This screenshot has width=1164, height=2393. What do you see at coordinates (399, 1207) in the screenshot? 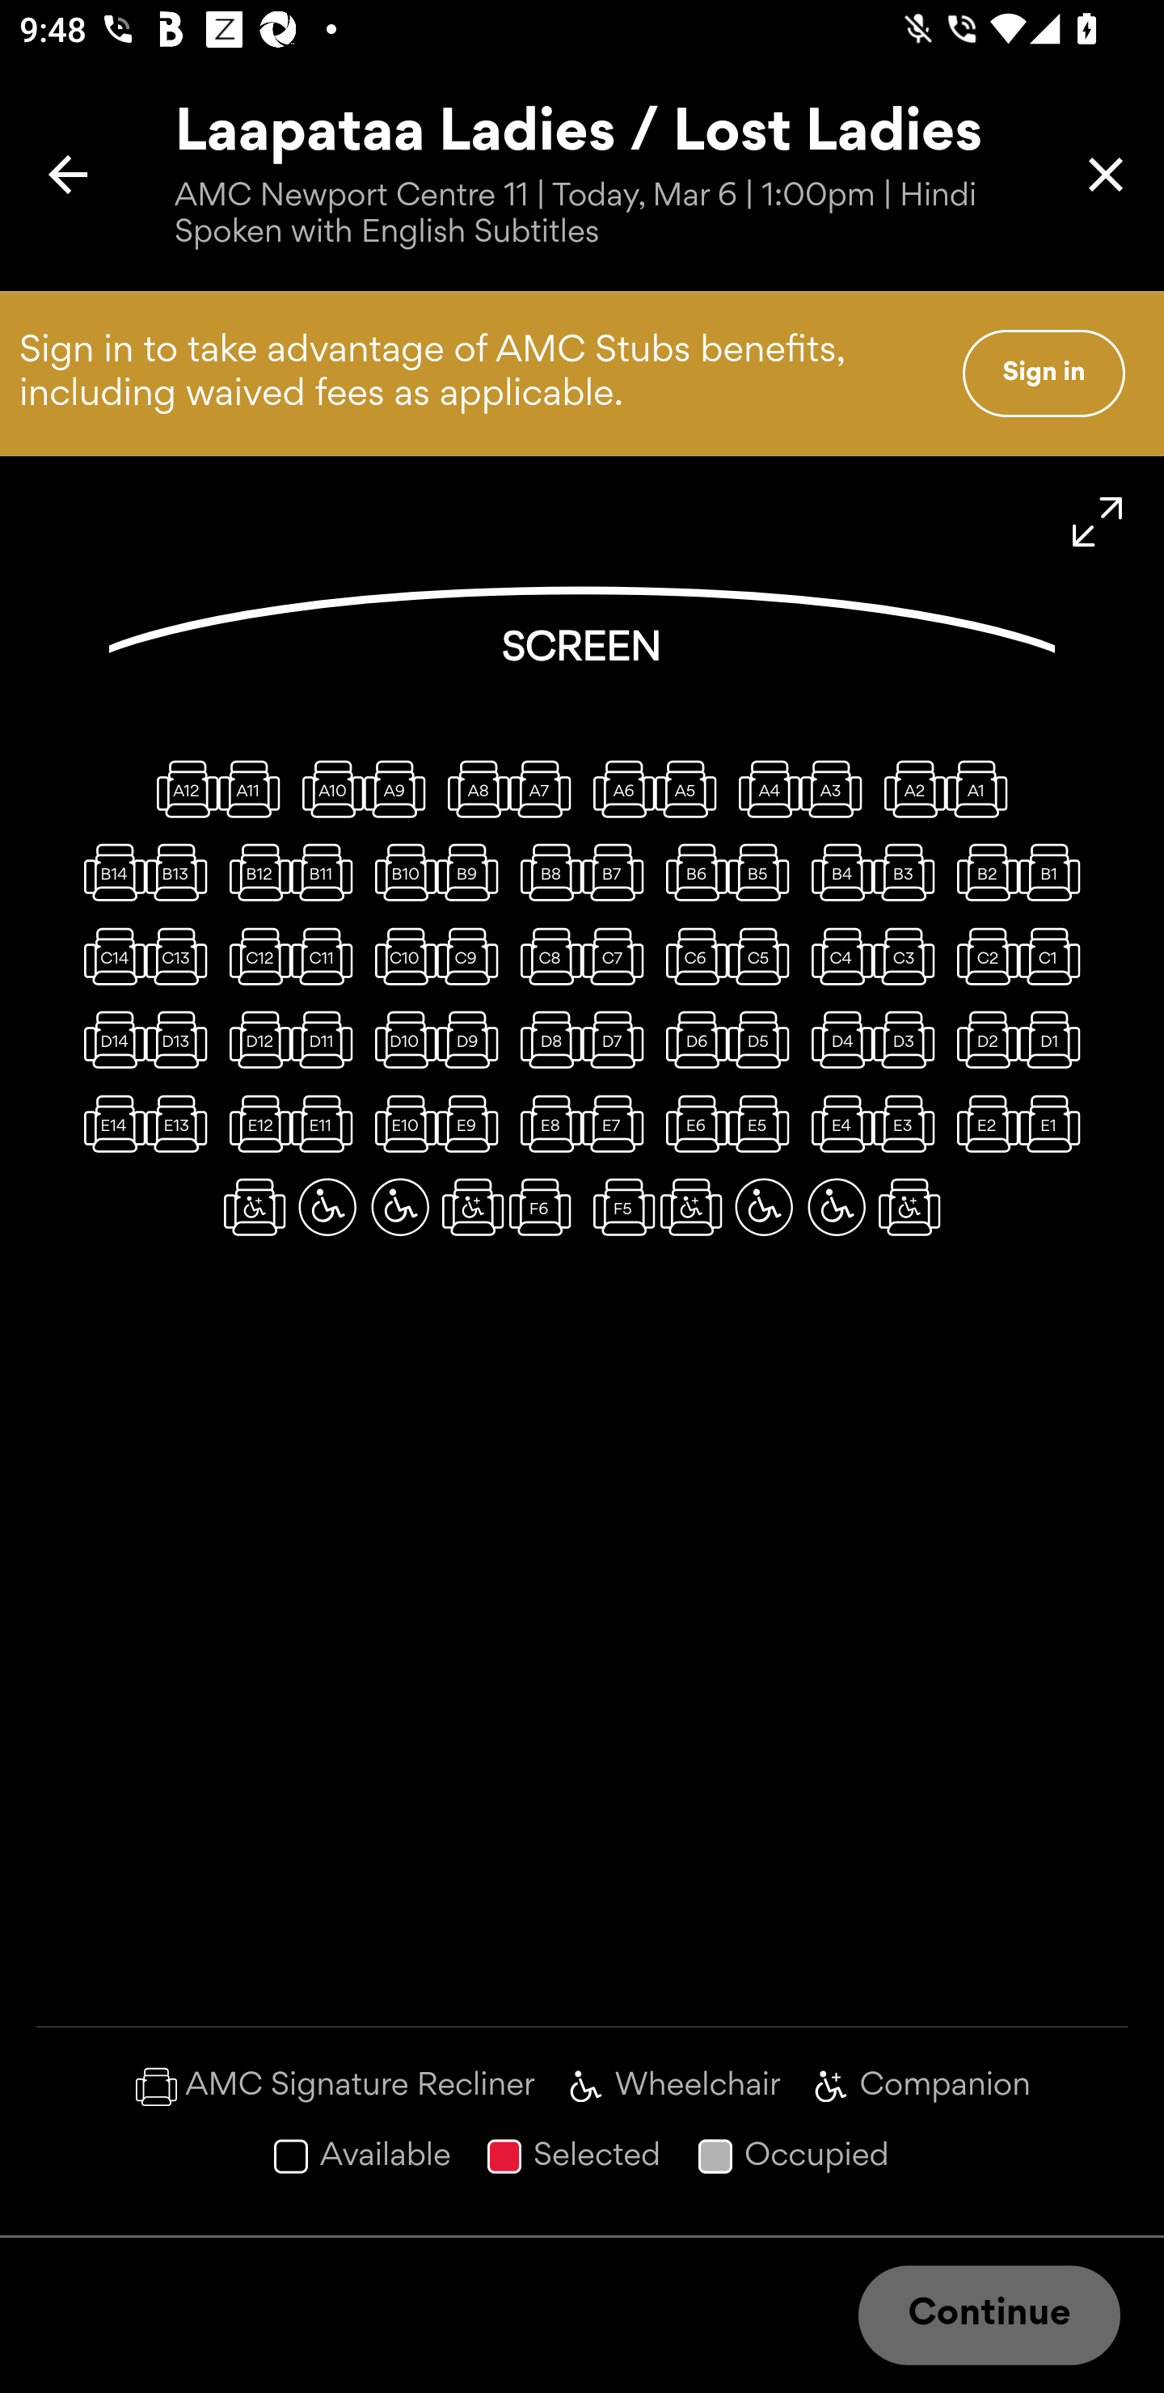
I see `F8, Wheelchair space, available` at bounding box center [399, 1207].